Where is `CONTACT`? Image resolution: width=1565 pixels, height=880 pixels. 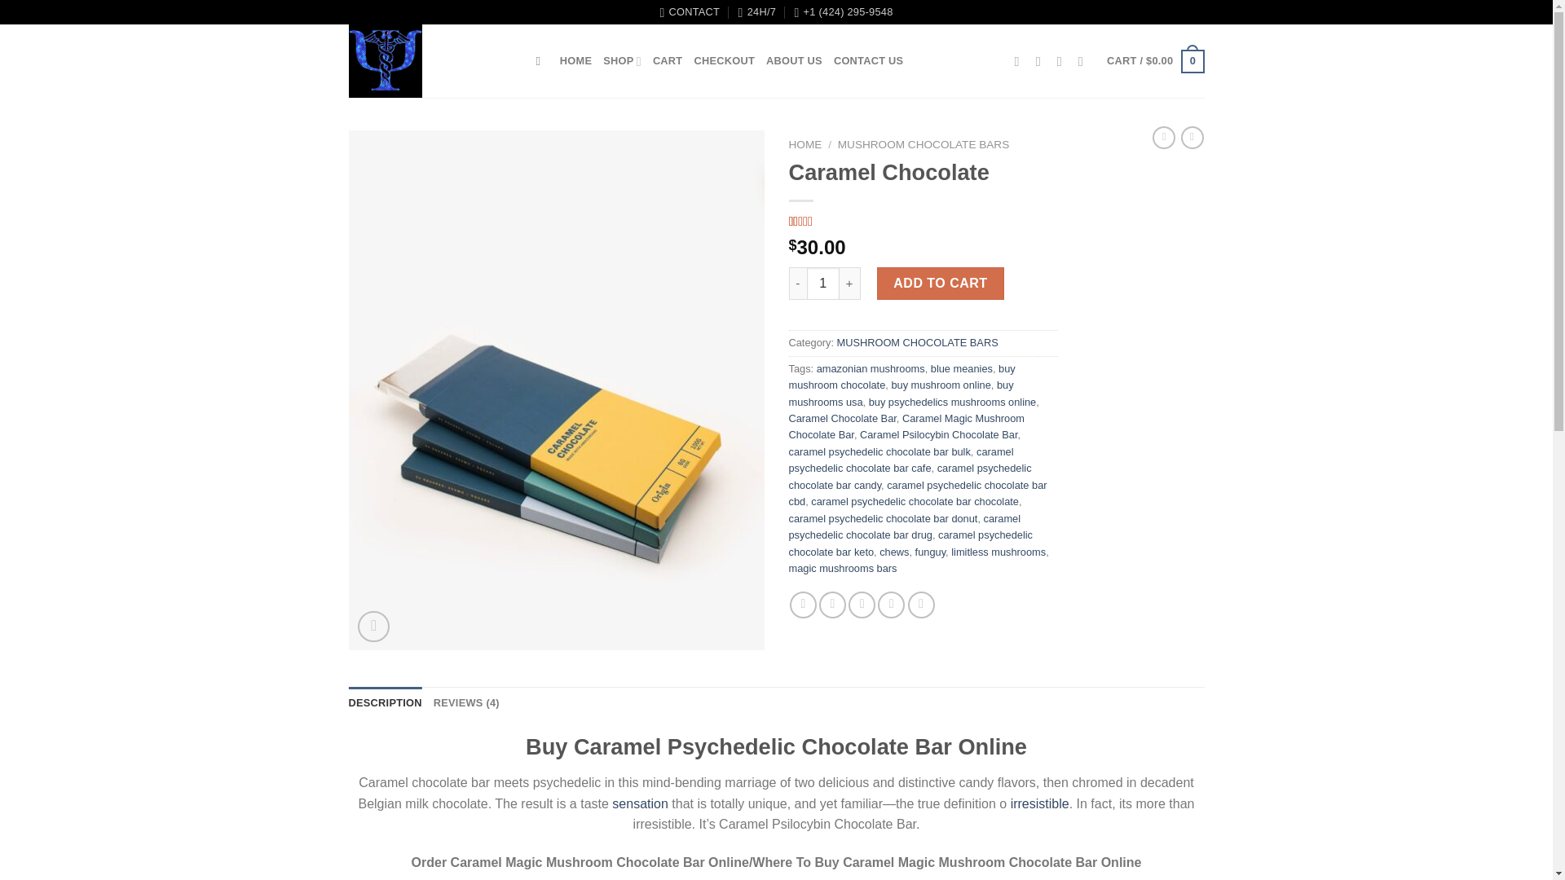
CONTACT is located at coordinates (690, 12).